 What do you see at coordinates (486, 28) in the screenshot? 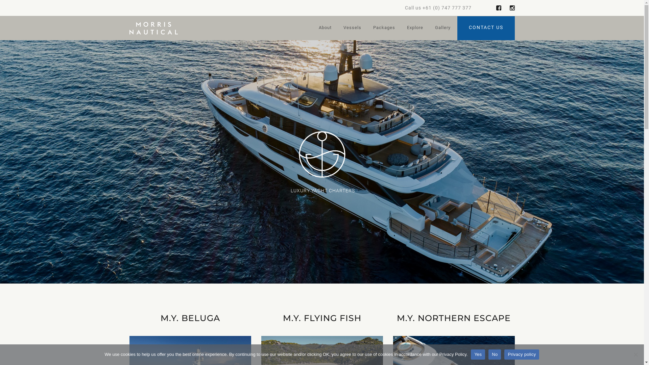
I see `CONTACT US` at bounding box center [486, 28].